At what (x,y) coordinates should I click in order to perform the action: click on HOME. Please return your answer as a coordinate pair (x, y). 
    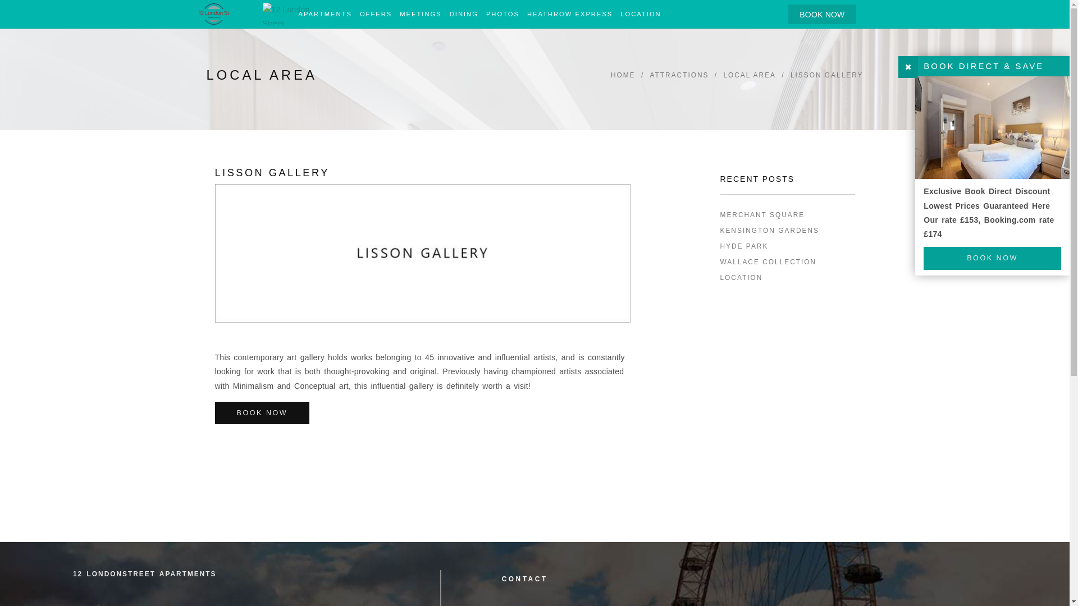
    Looking at the image, I should click on (623, 75).